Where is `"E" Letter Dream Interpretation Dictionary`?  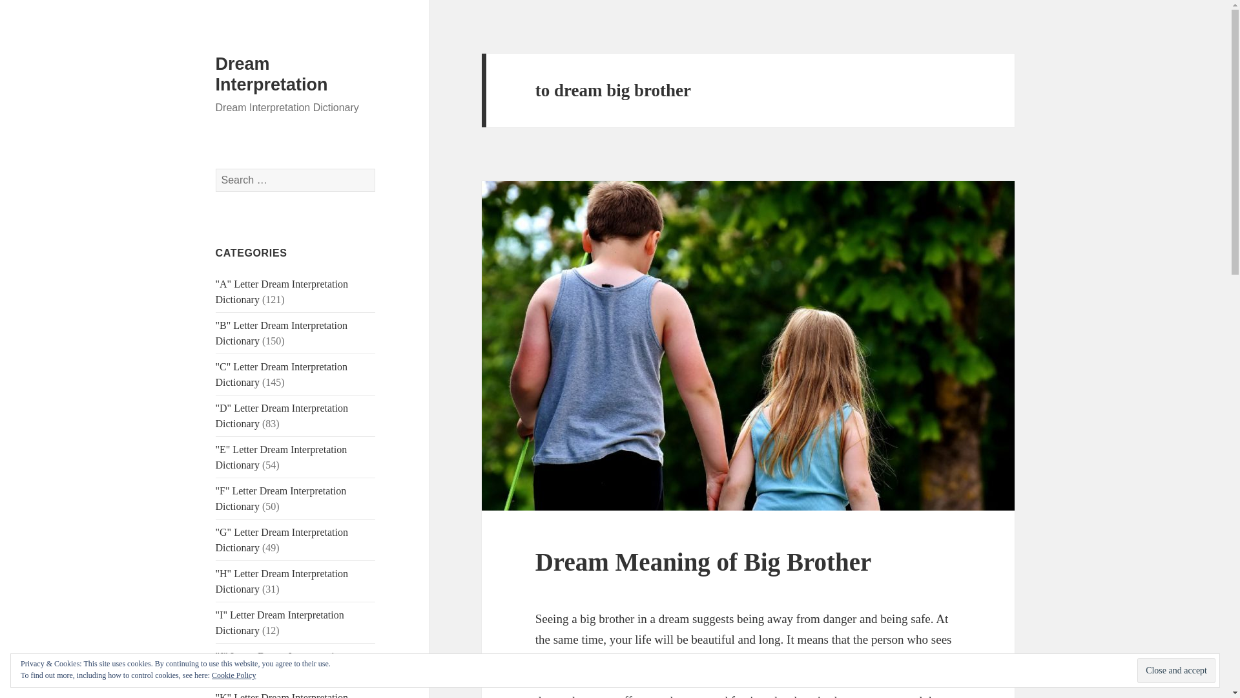
"E" Letter Dream Interpretation Dictionary is located at coordinates (282, 456).